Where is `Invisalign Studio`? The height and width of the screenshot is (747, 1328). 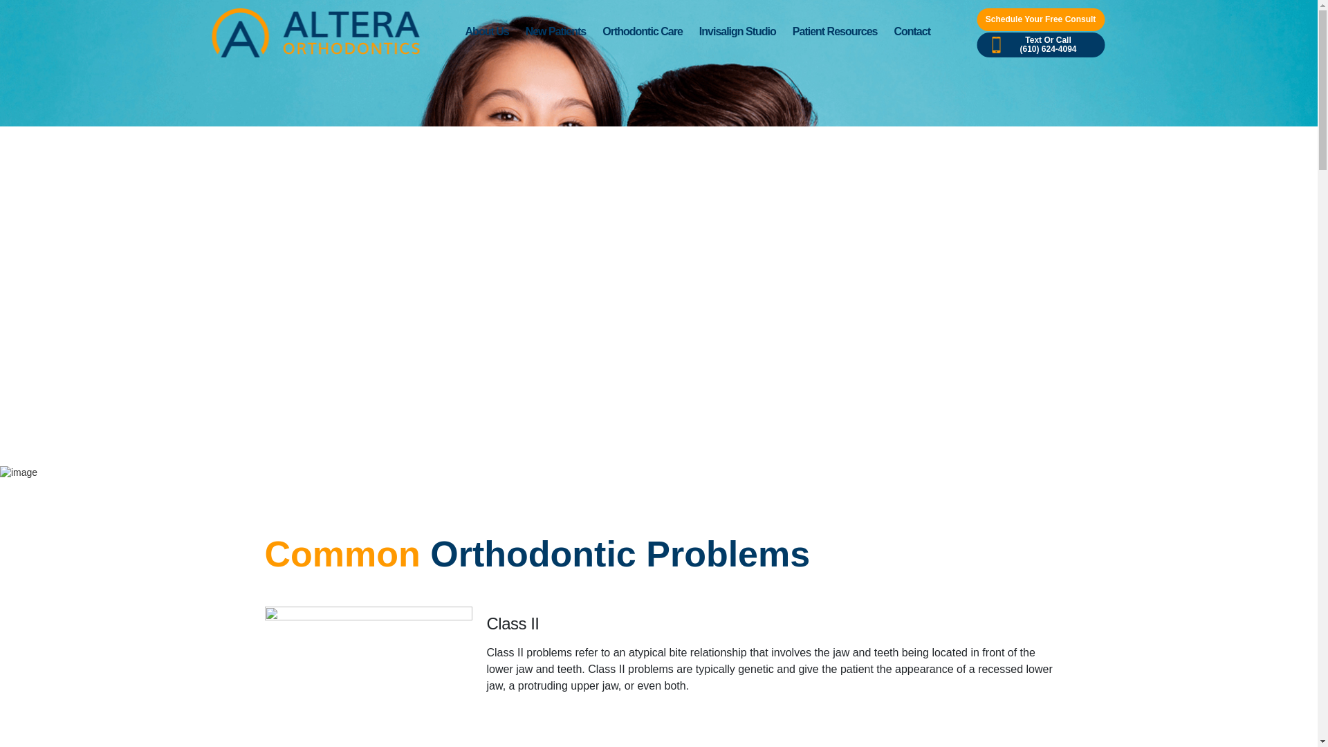 Invisalign Studio is located at coordinates (737, 32).